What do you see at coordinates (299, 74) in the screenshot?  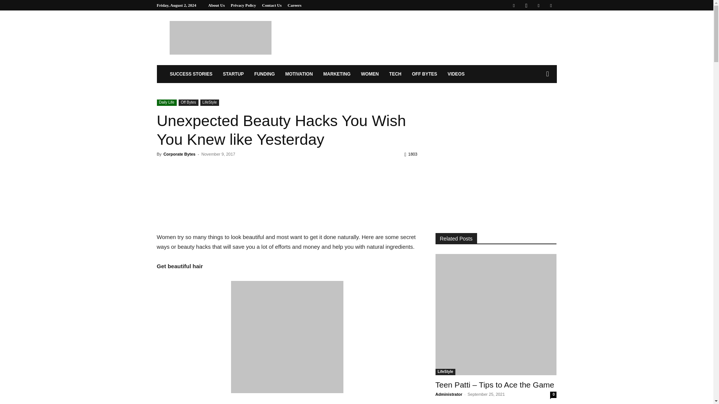 I see `MOTIVATION` at bounding box center [299, 74].